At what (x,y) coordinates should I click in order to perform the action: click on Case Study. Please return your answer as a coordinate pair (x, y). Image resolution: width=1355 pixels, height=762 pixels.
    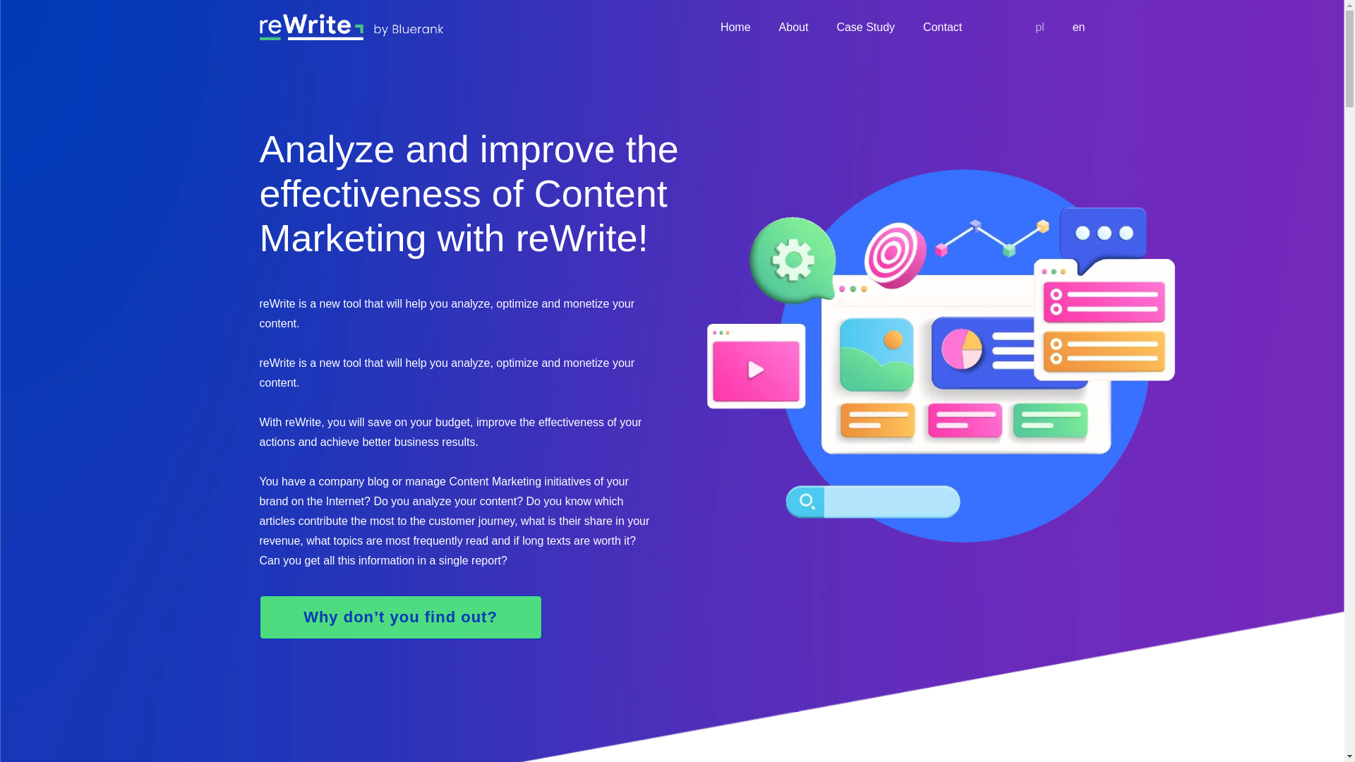
    Looking at the image, I should click on (865, 27).